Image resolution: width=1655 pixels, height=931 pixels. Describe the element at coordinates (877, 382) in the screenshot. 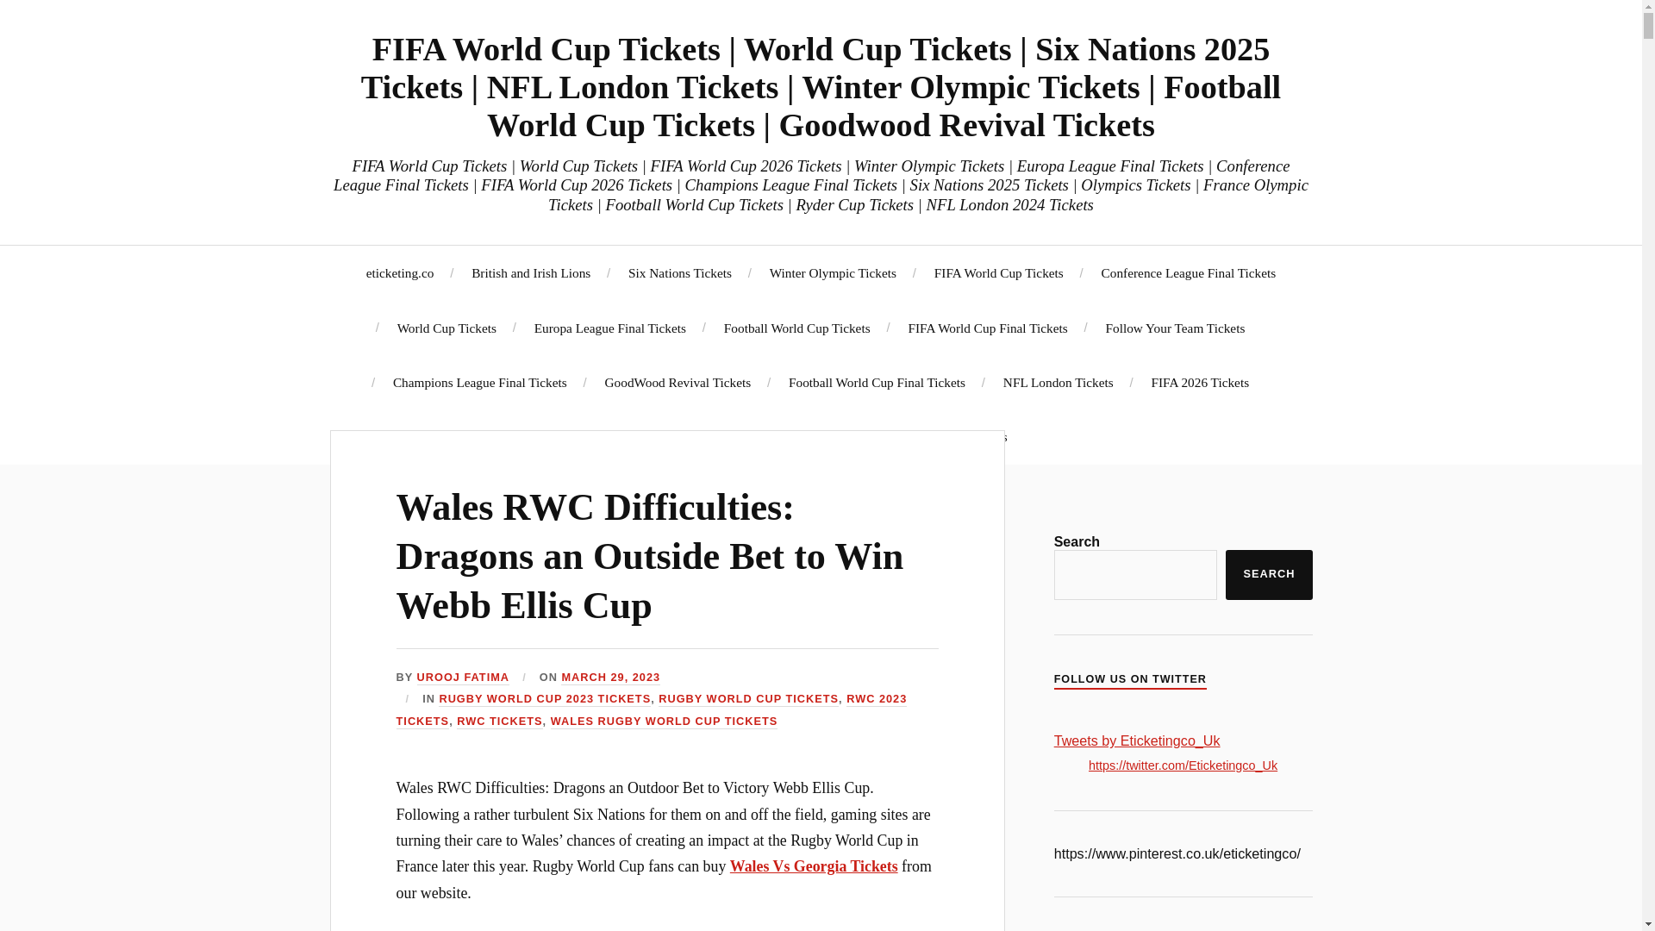

I see `Football World Cup Final Tickets` at that location.